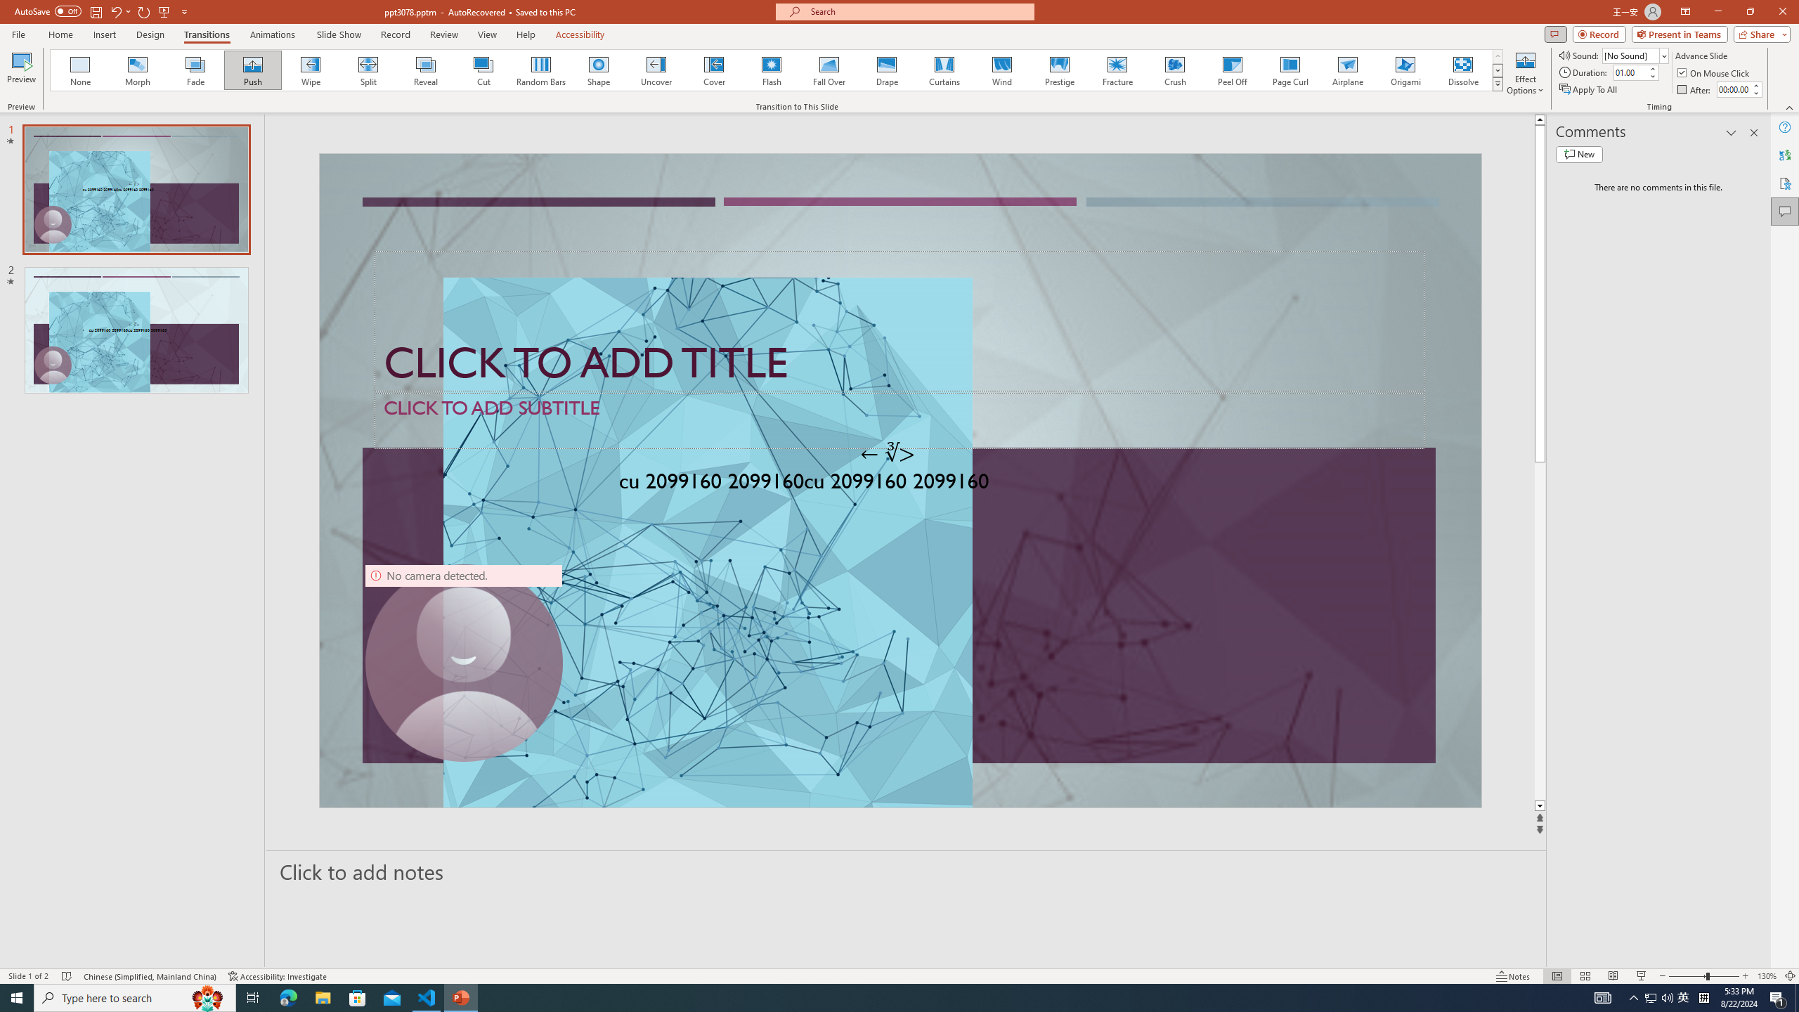 This screenshot has width=1799, height=1012. I want to click on Shape, so click(599, 70).